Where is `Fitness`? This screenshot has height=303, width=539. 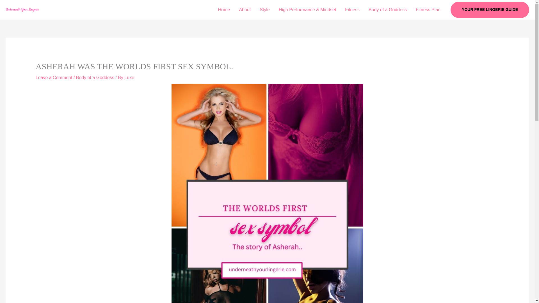
Fitness is located at coordinates (352, 10).